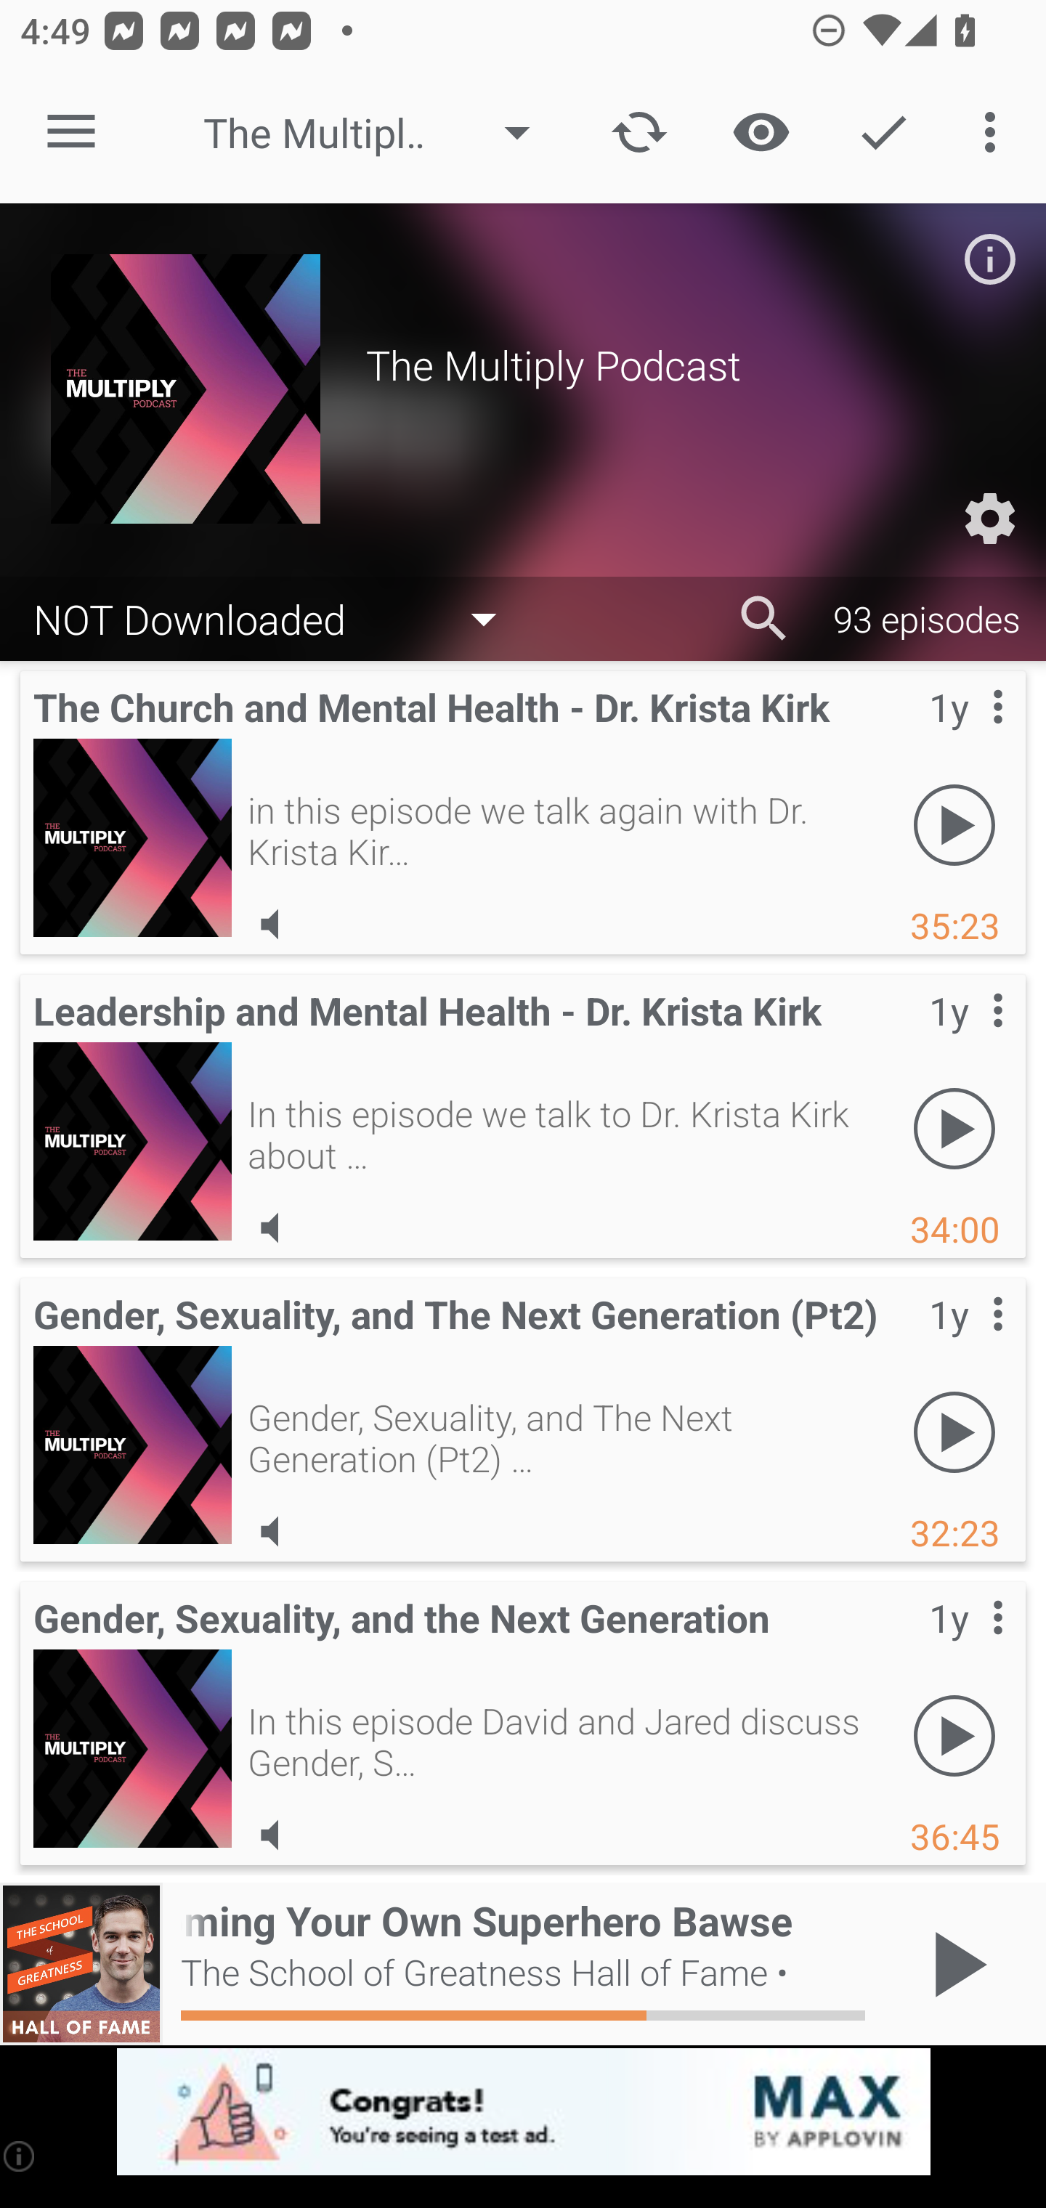 The height and width of the screenshot is (2208, 1046). What do you see at coordinates (132, 837) in the screenshot?
I see `The Church and Mental Health - Dr. Krista Kirk` at bounding box center [132, 837].